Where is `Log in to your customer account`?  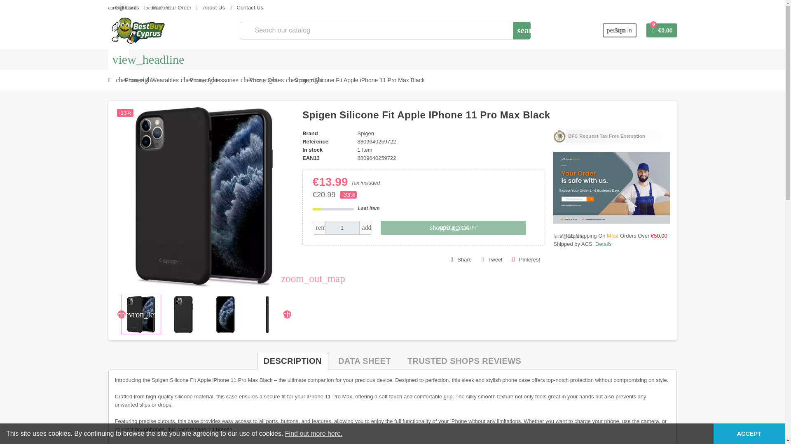 Log in to your customer account is located at coordinates (620, 30).